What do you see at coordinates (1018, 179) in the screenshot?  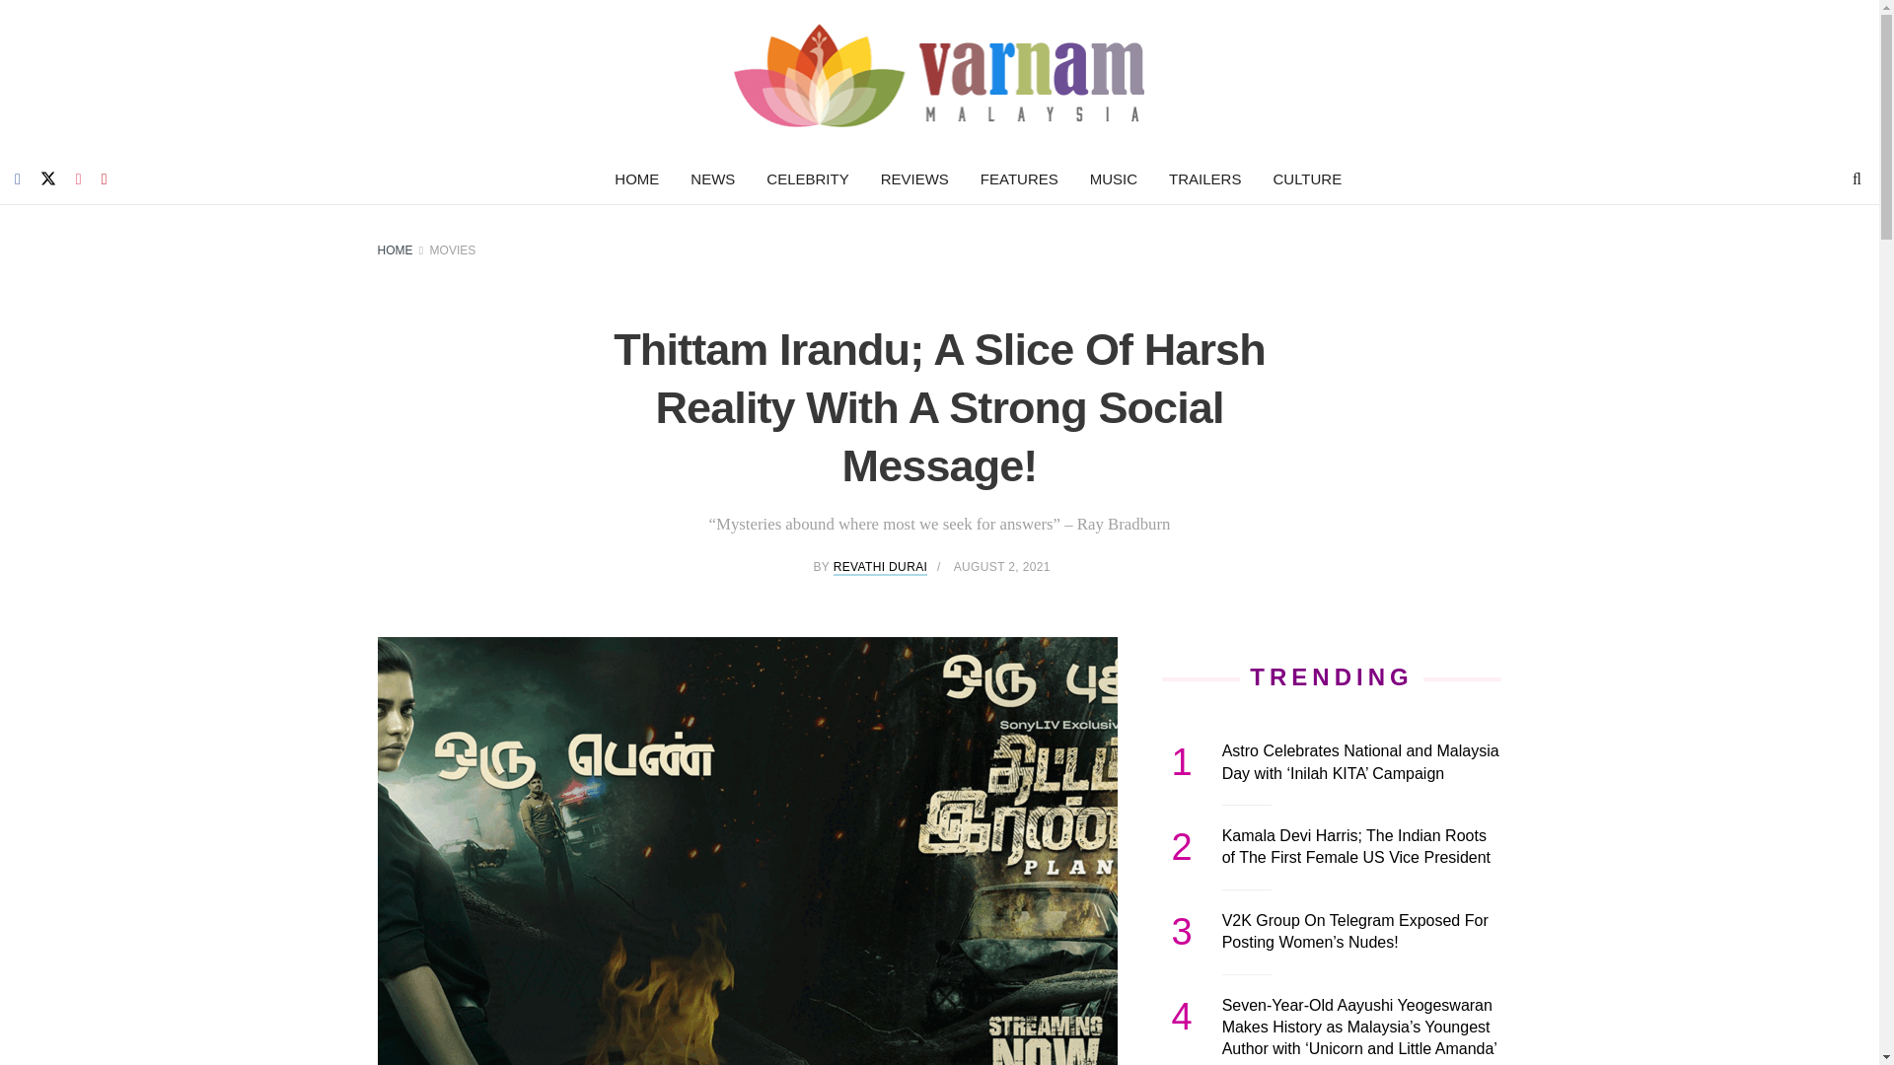 I see `FEATURES` at bounding box center [1018, 179].